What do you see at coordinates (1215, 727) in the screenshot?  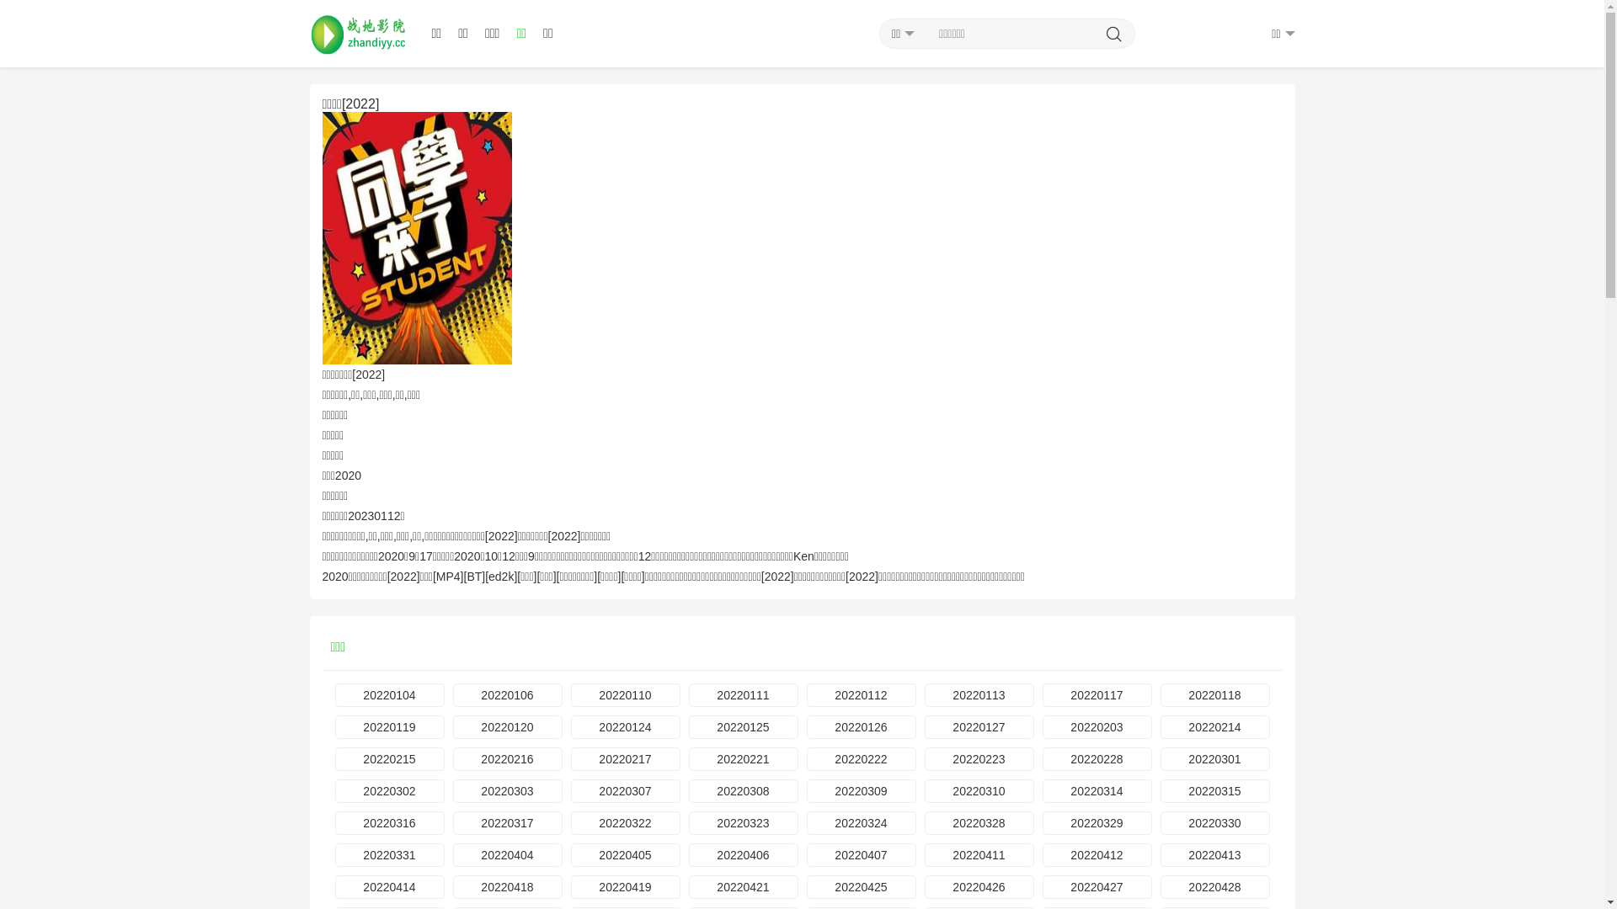 I see `20220214` at bounding box center [1215, 727].